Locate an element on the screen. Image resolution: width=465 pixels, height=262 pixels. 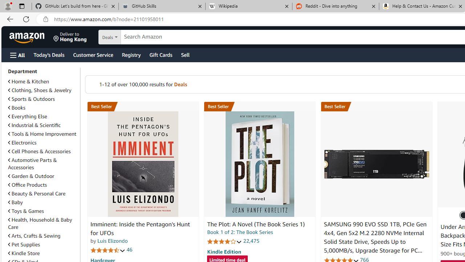
GitHub Skills is located at coordinates (162, 7).